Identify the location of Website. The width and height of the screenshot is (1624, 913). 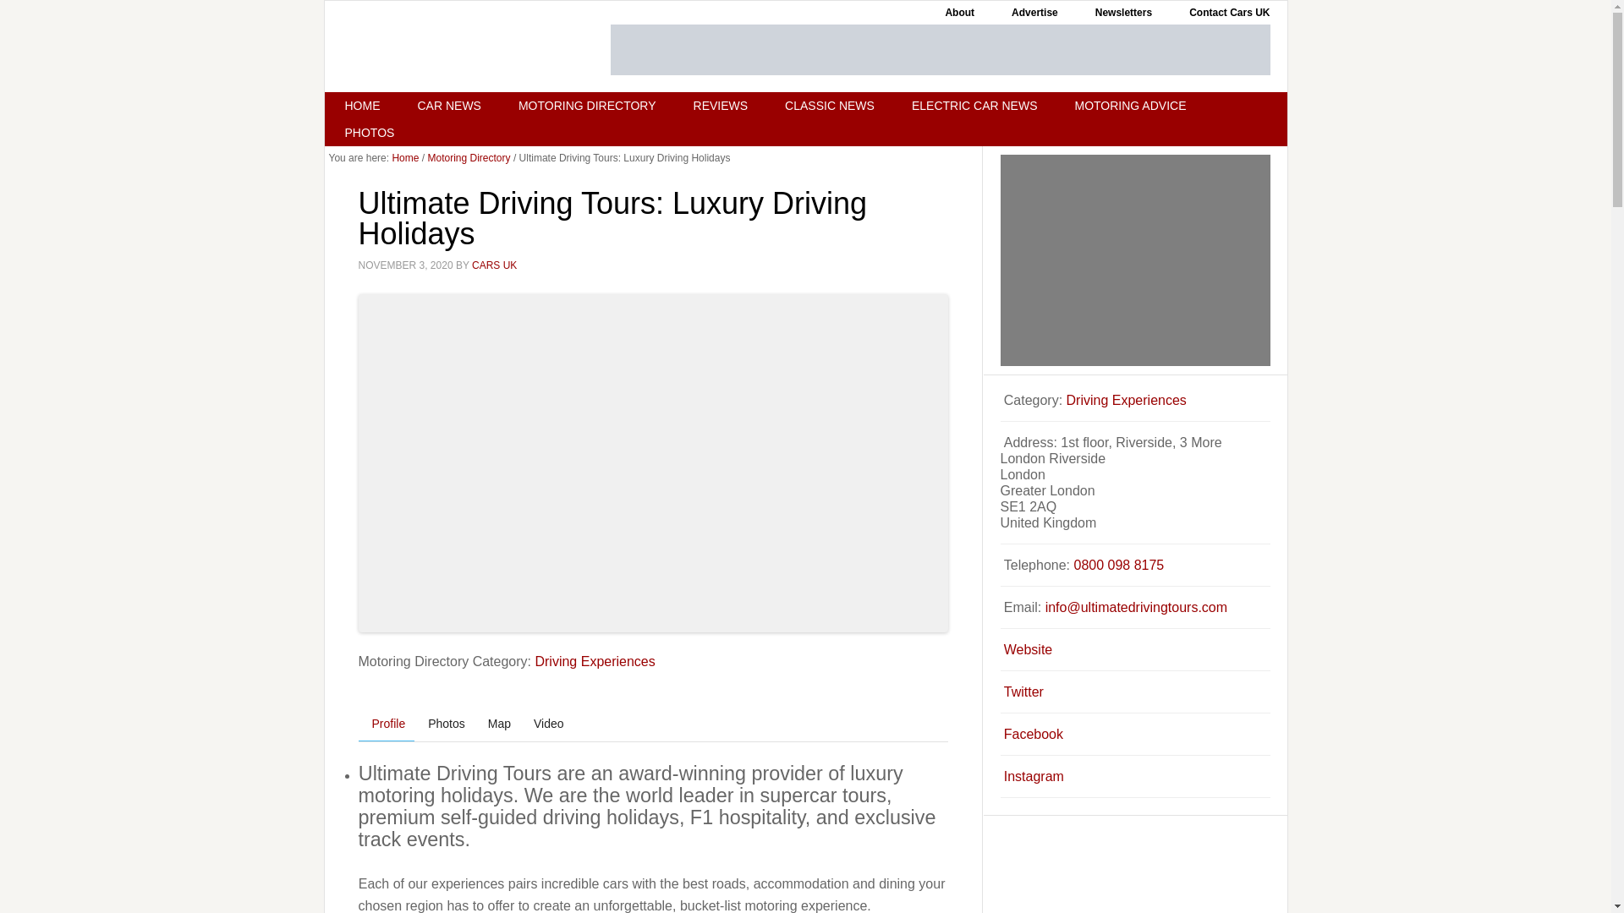
(1028, 649).